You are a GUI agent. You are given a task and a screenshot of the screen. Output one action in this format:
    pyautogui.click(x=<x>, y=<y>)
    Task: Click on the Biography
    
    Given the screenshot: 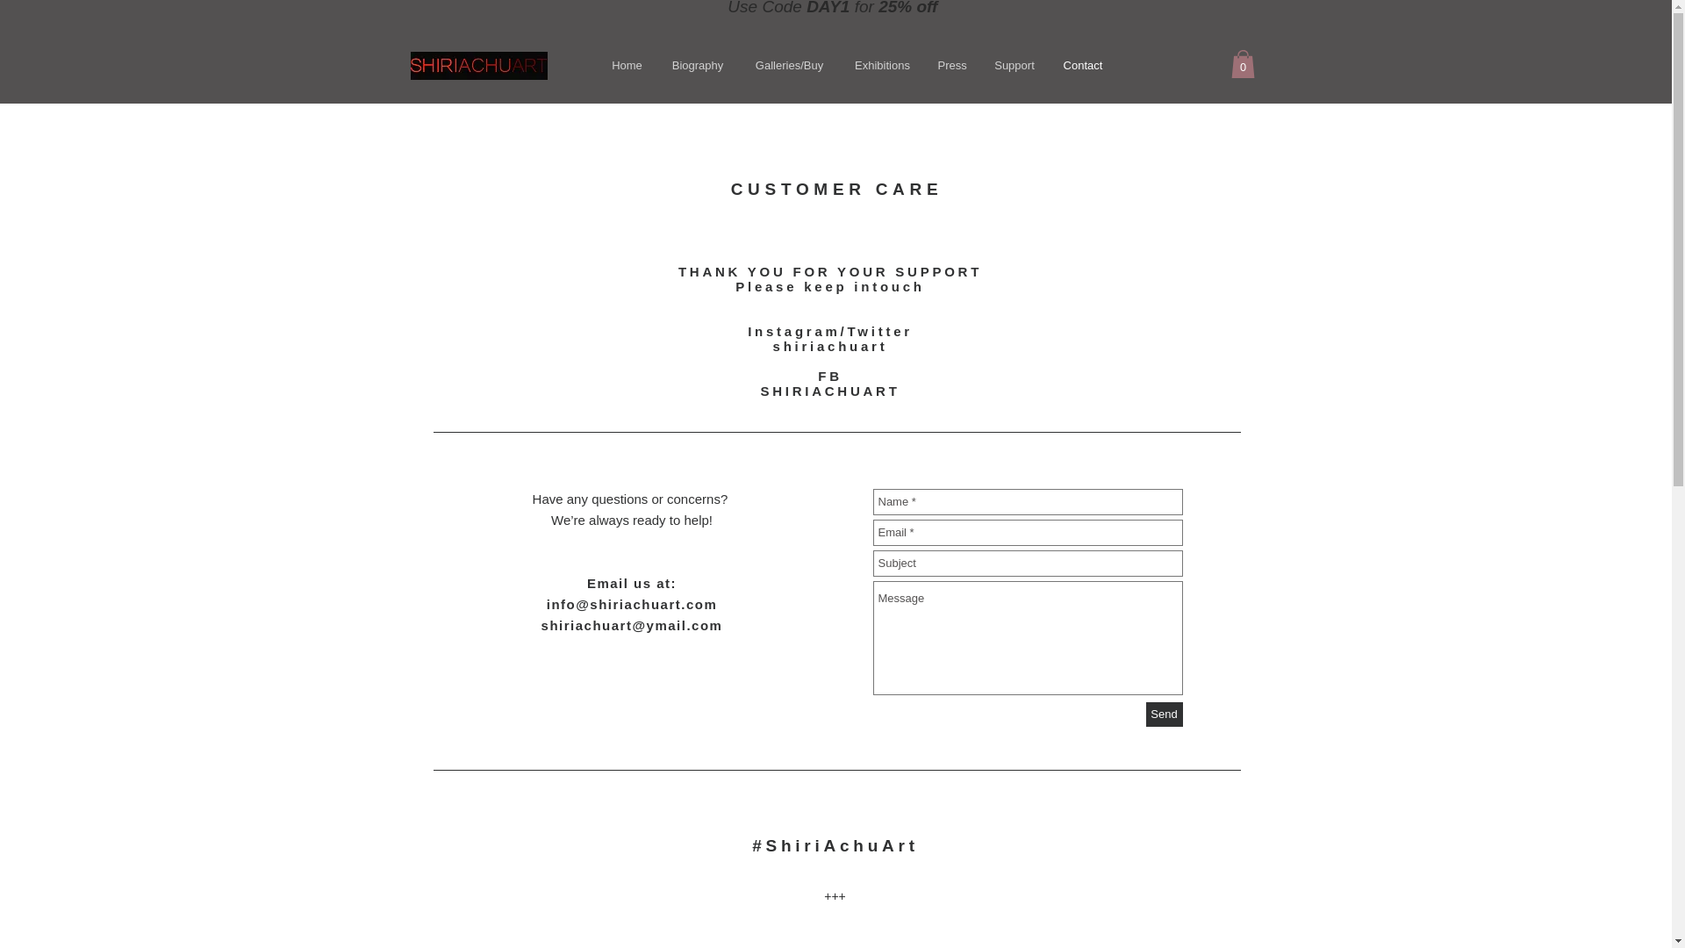 What is the action you would take?
    pyautogui.click(x=697, y=65)
    